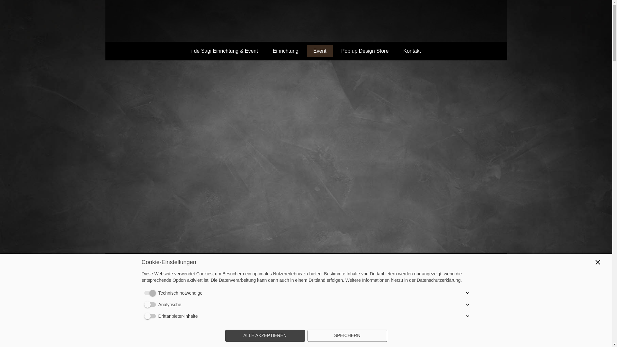 This screenshot has width=617, height=347. What do you see at coordinates (347, 336) in the screenshot?
I see `SPEICHERN` at bounding box center [347, 336].